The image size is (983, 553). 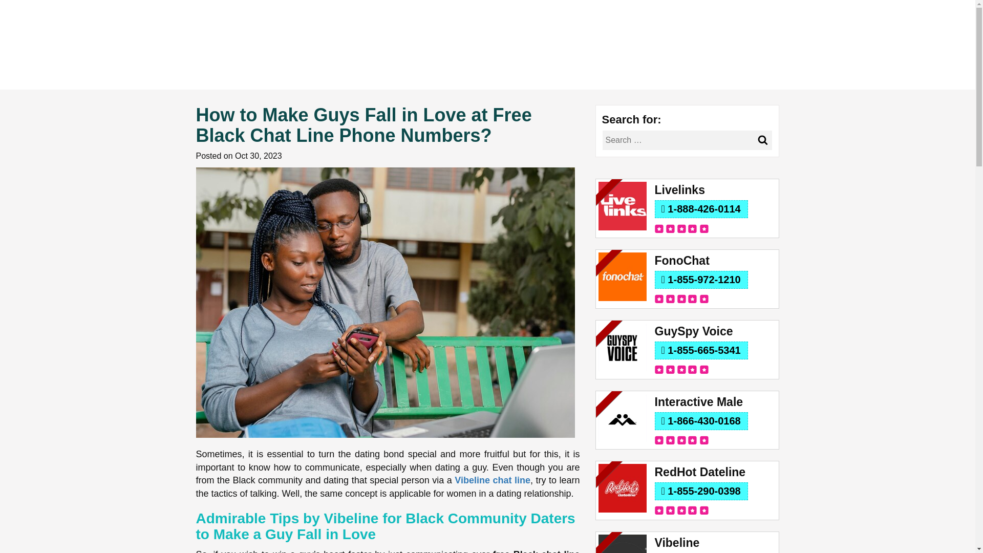 What do you see at coordinates (700, 421) in the screenshot?
I see `1-866-430-0168` at bounding box center [700, 421].